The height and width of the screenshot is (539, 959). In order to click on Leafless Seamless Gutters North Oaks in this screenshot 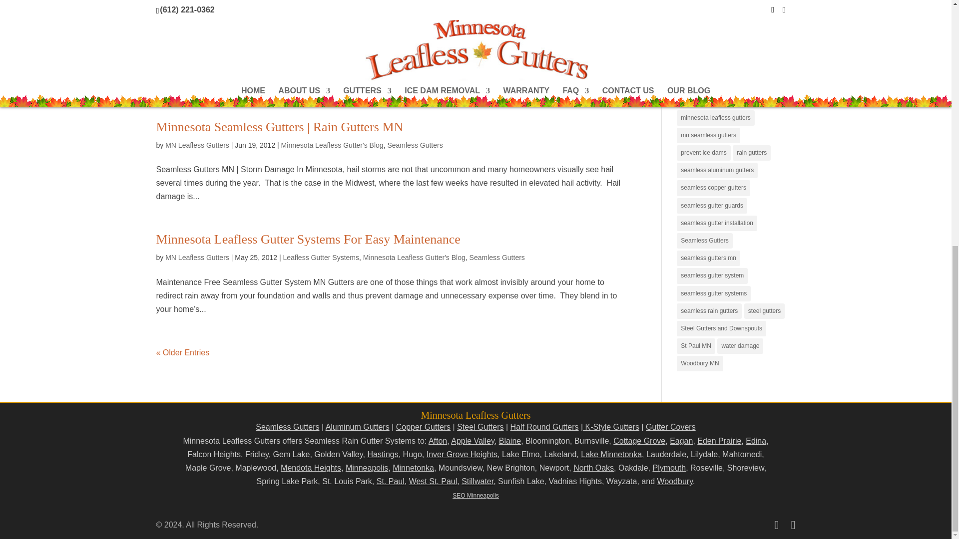, I will do `click(593, 468)`.